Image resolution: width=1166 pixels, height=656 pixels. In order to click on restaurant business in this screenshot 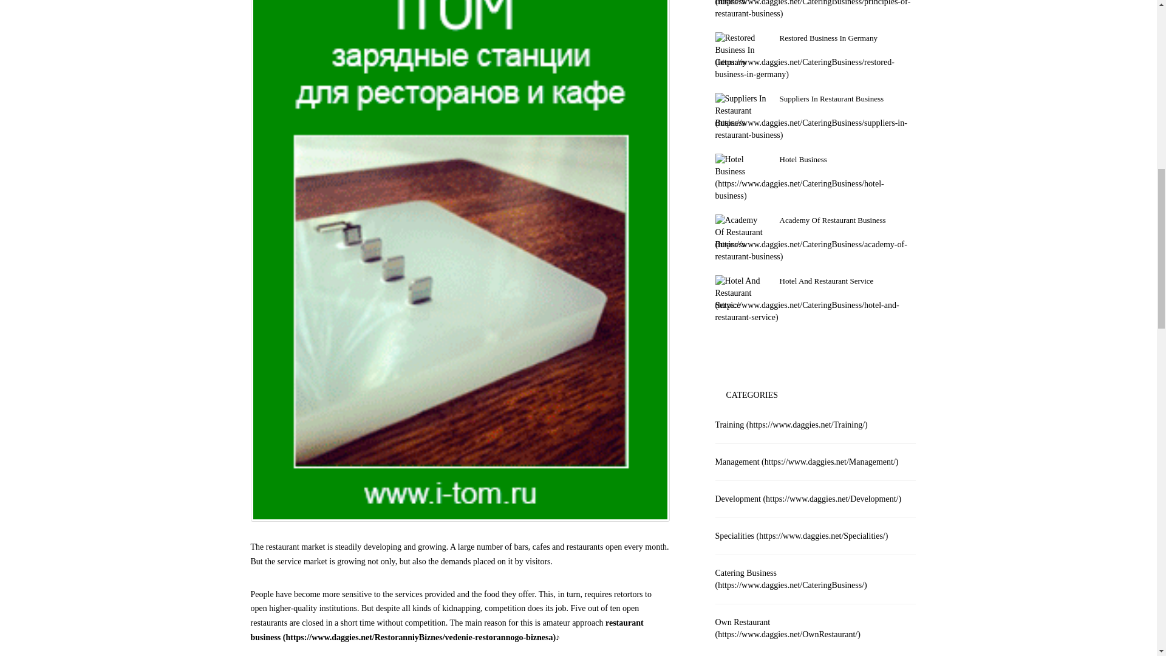, I will do `click(447, 630)`.